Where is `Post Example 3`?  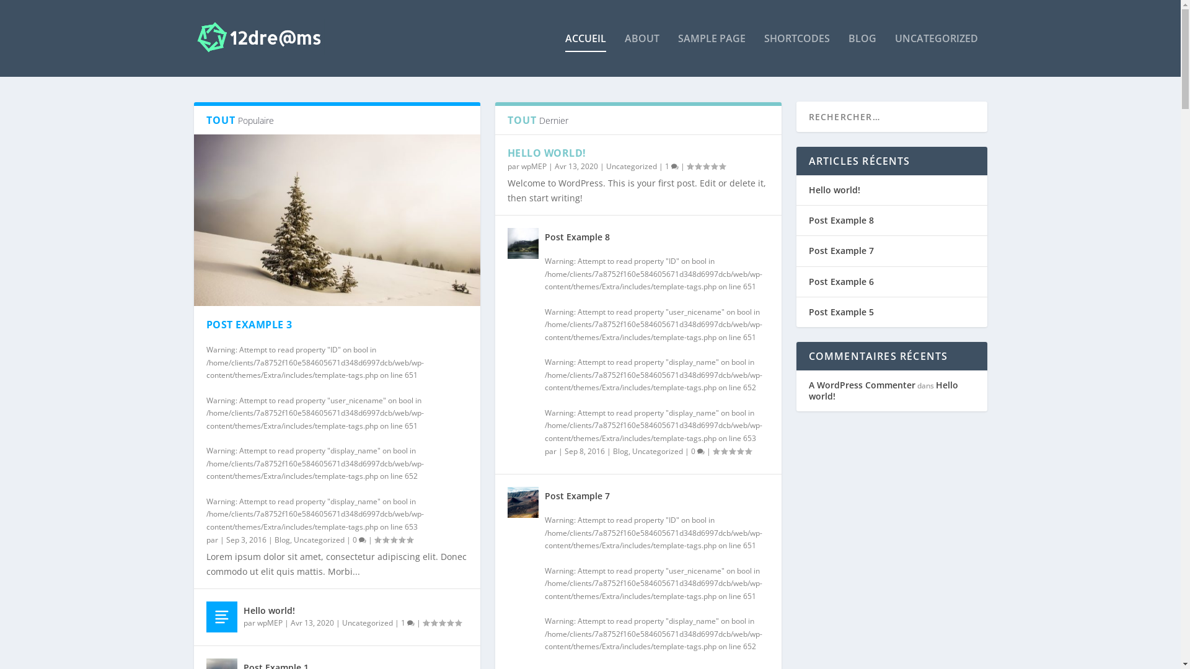 Post Example 3 is located at coordinates (337, 221).